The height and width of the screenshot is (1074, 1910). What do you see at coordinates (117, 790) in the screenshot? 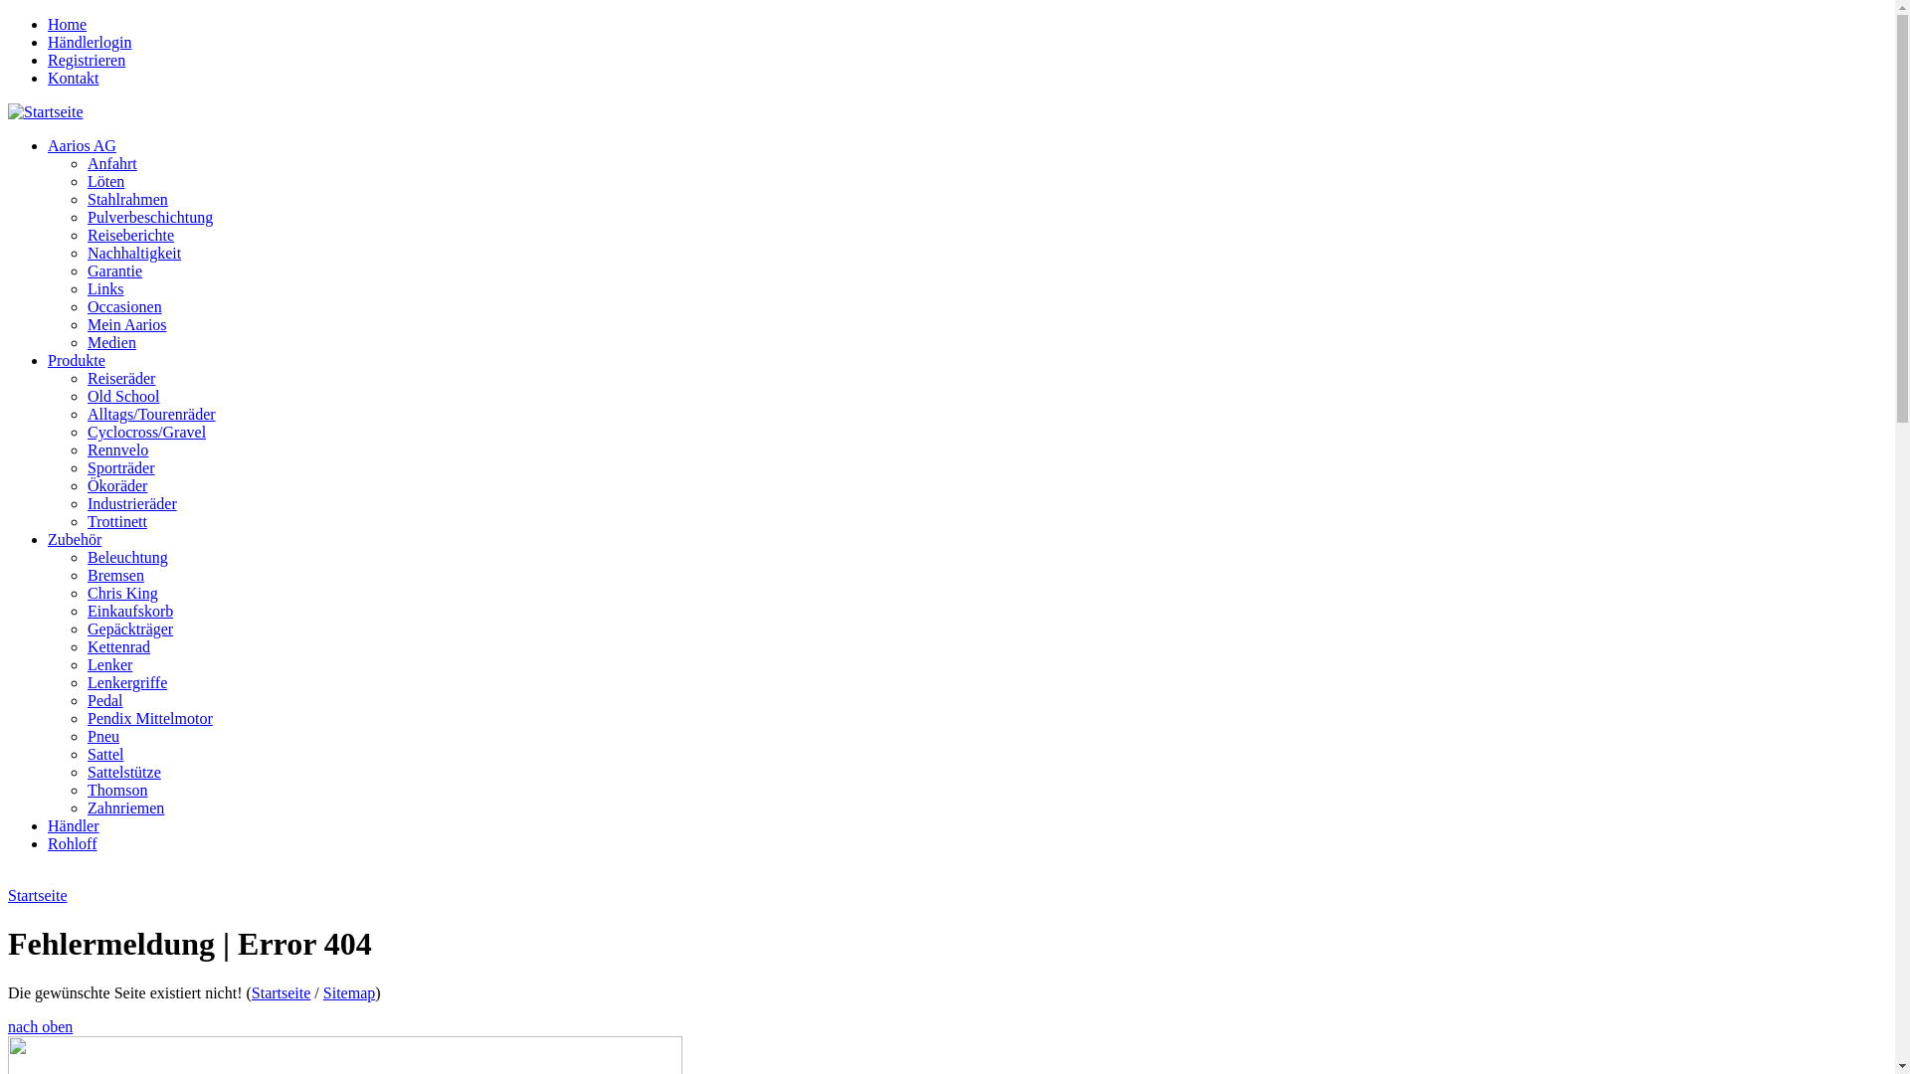
I see `Thomson` at bounding box center [117, 790].